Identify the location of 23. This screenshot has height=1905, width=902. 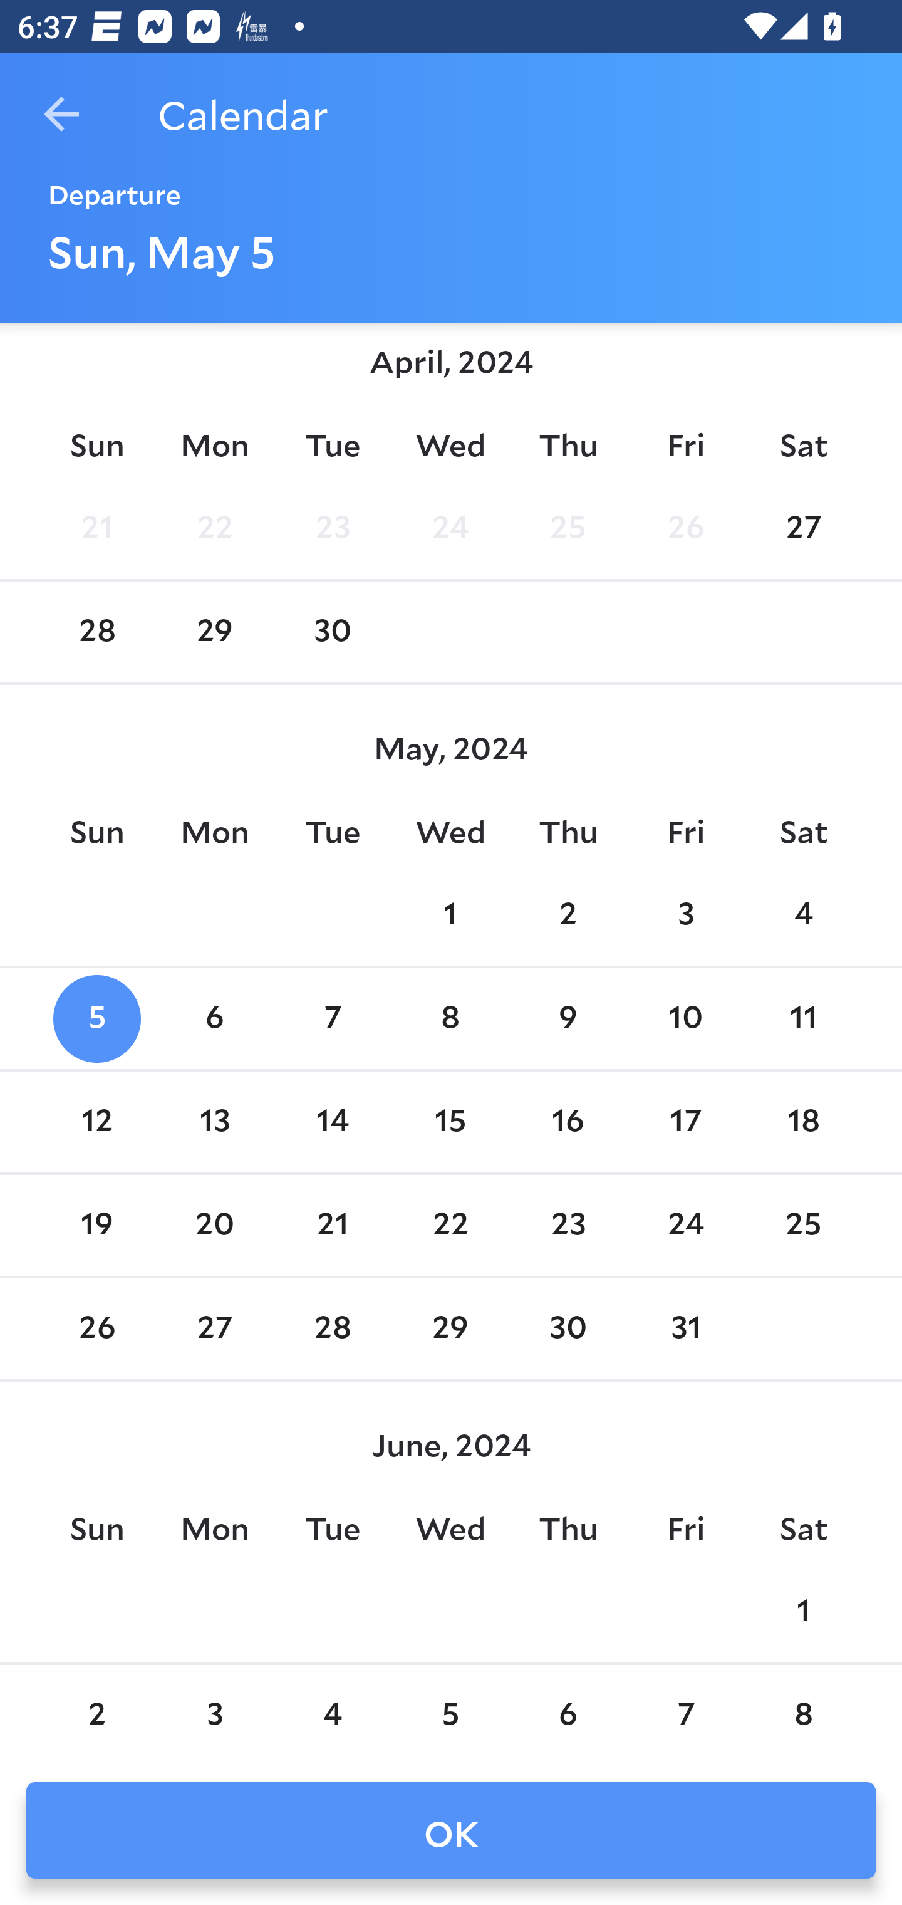
(332, 530).